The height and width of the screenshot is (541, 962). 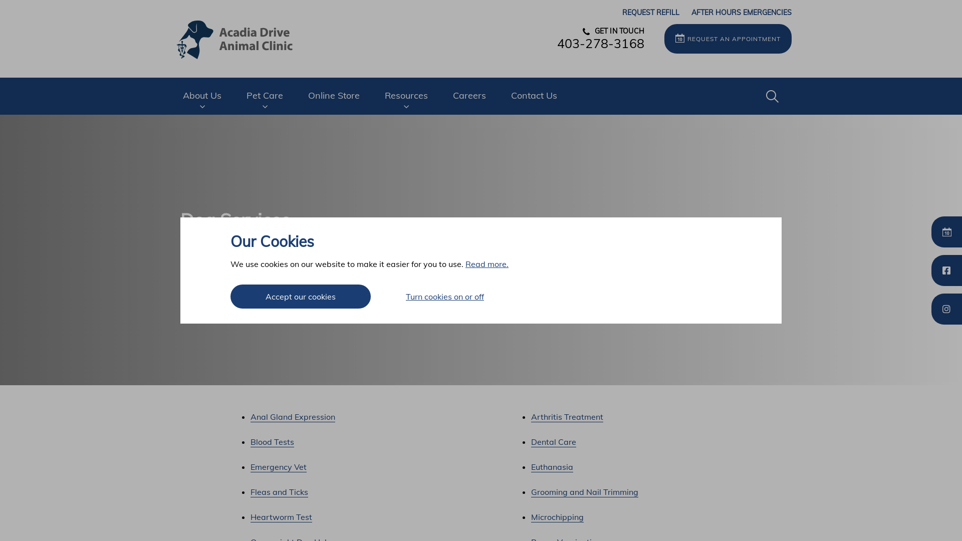 What do you see at coordinates (293, 417) in the screenshot?
I see `Anal Gland Expression` at bounding box center [293, 417].